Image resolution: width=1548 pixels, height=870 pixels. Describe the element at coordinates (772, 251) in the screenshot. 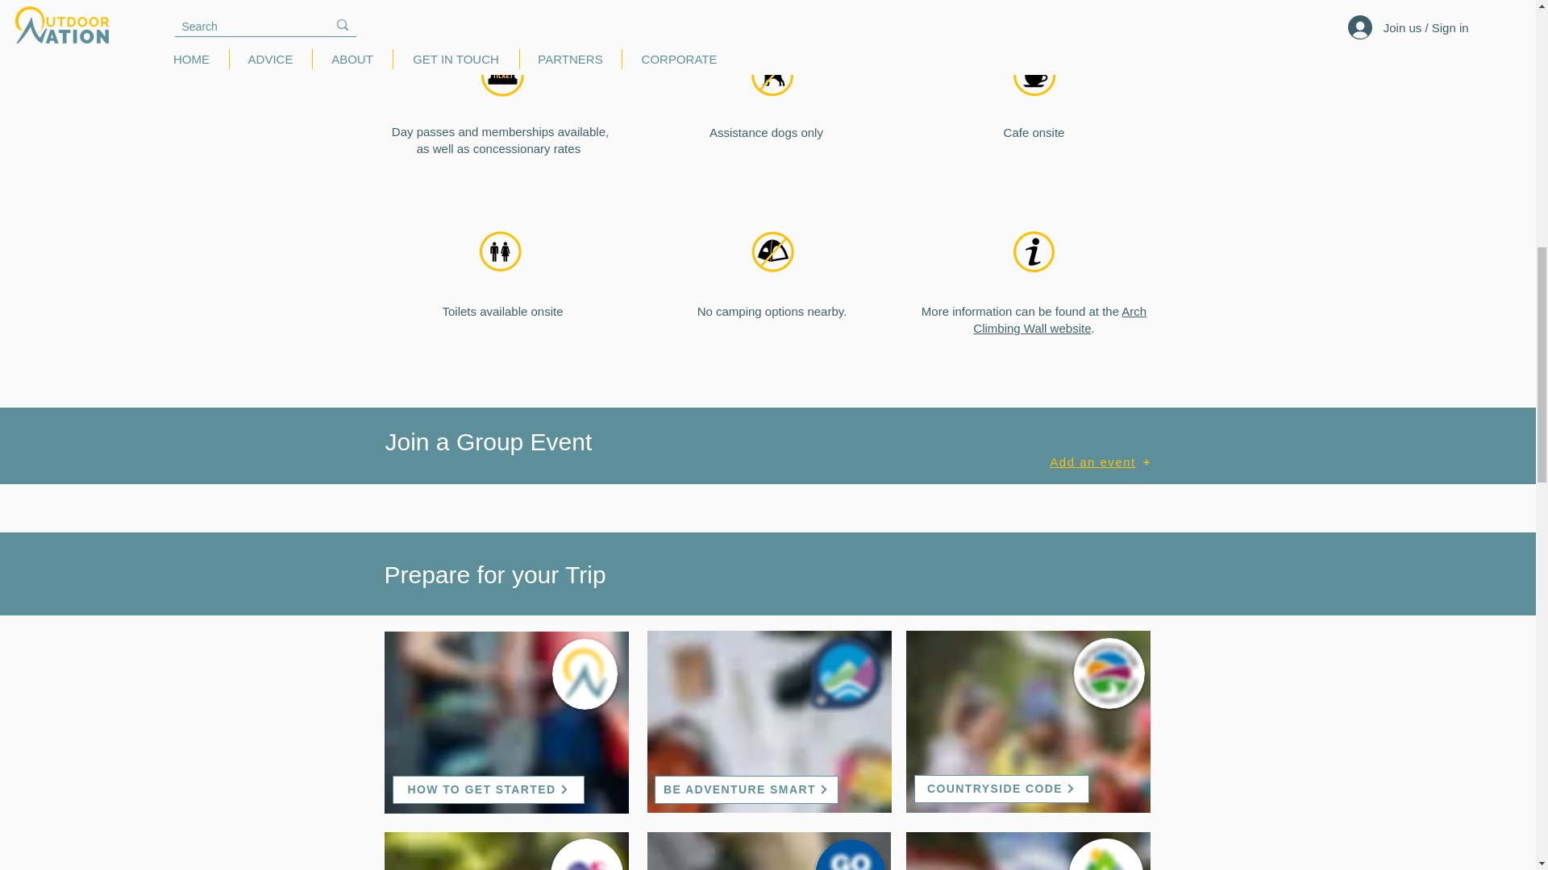

I see `No camping options nearby` at that location.